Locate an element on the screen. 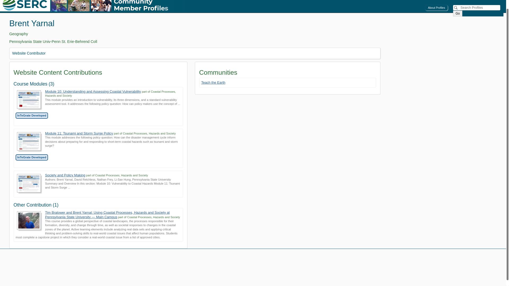 The height and width of the screenshot is (286, 509). Module 10: Understanding and Assessing Coastal Vulnerability is located at coordinates (93, 92).